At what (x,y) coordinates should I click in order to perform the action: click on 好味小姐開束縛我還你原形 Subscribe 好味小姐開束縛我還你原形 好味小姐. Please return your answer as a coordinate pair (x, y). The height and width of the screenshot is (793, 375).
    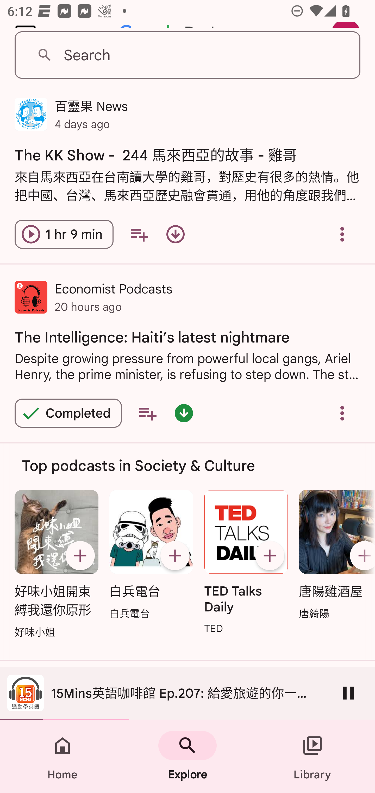
    Looking at the image, I should click on (56, 564).